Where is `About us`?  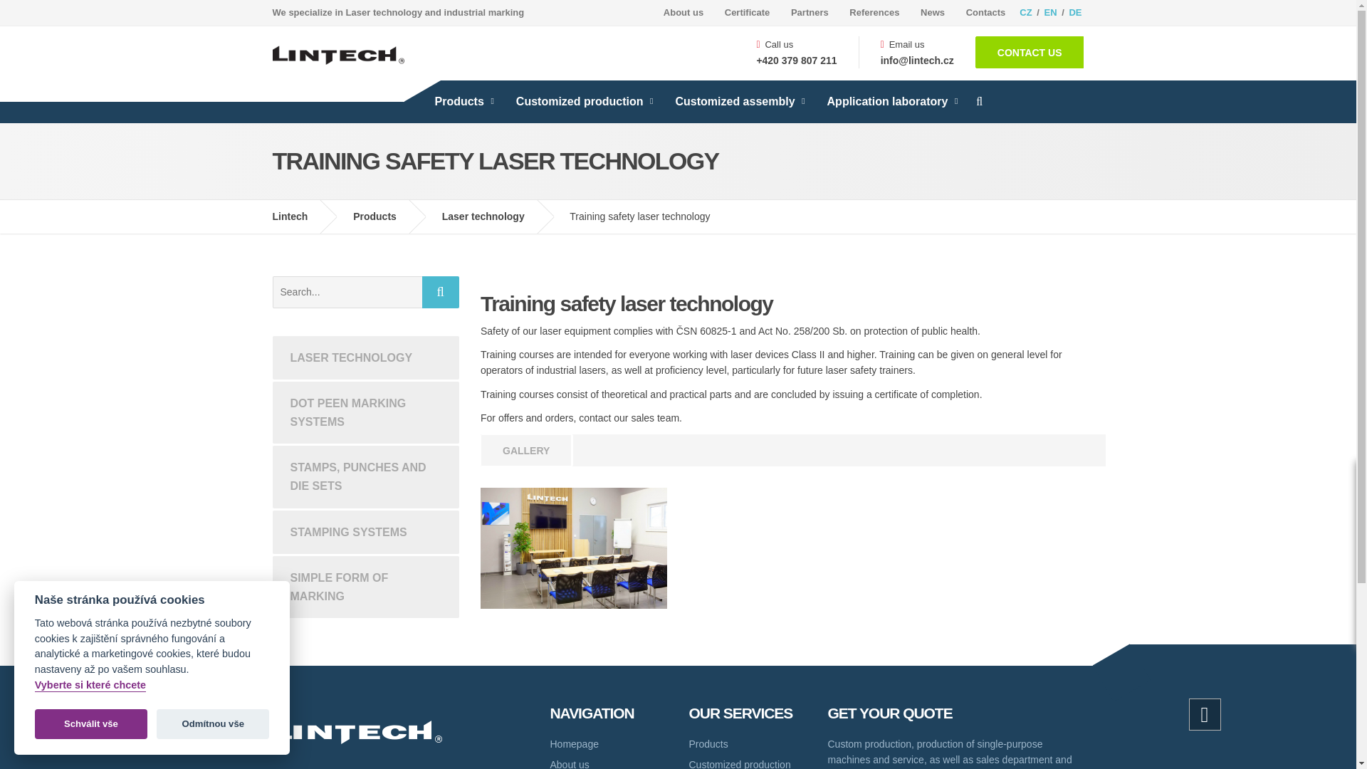 About us is located at coordinates (683, 13).